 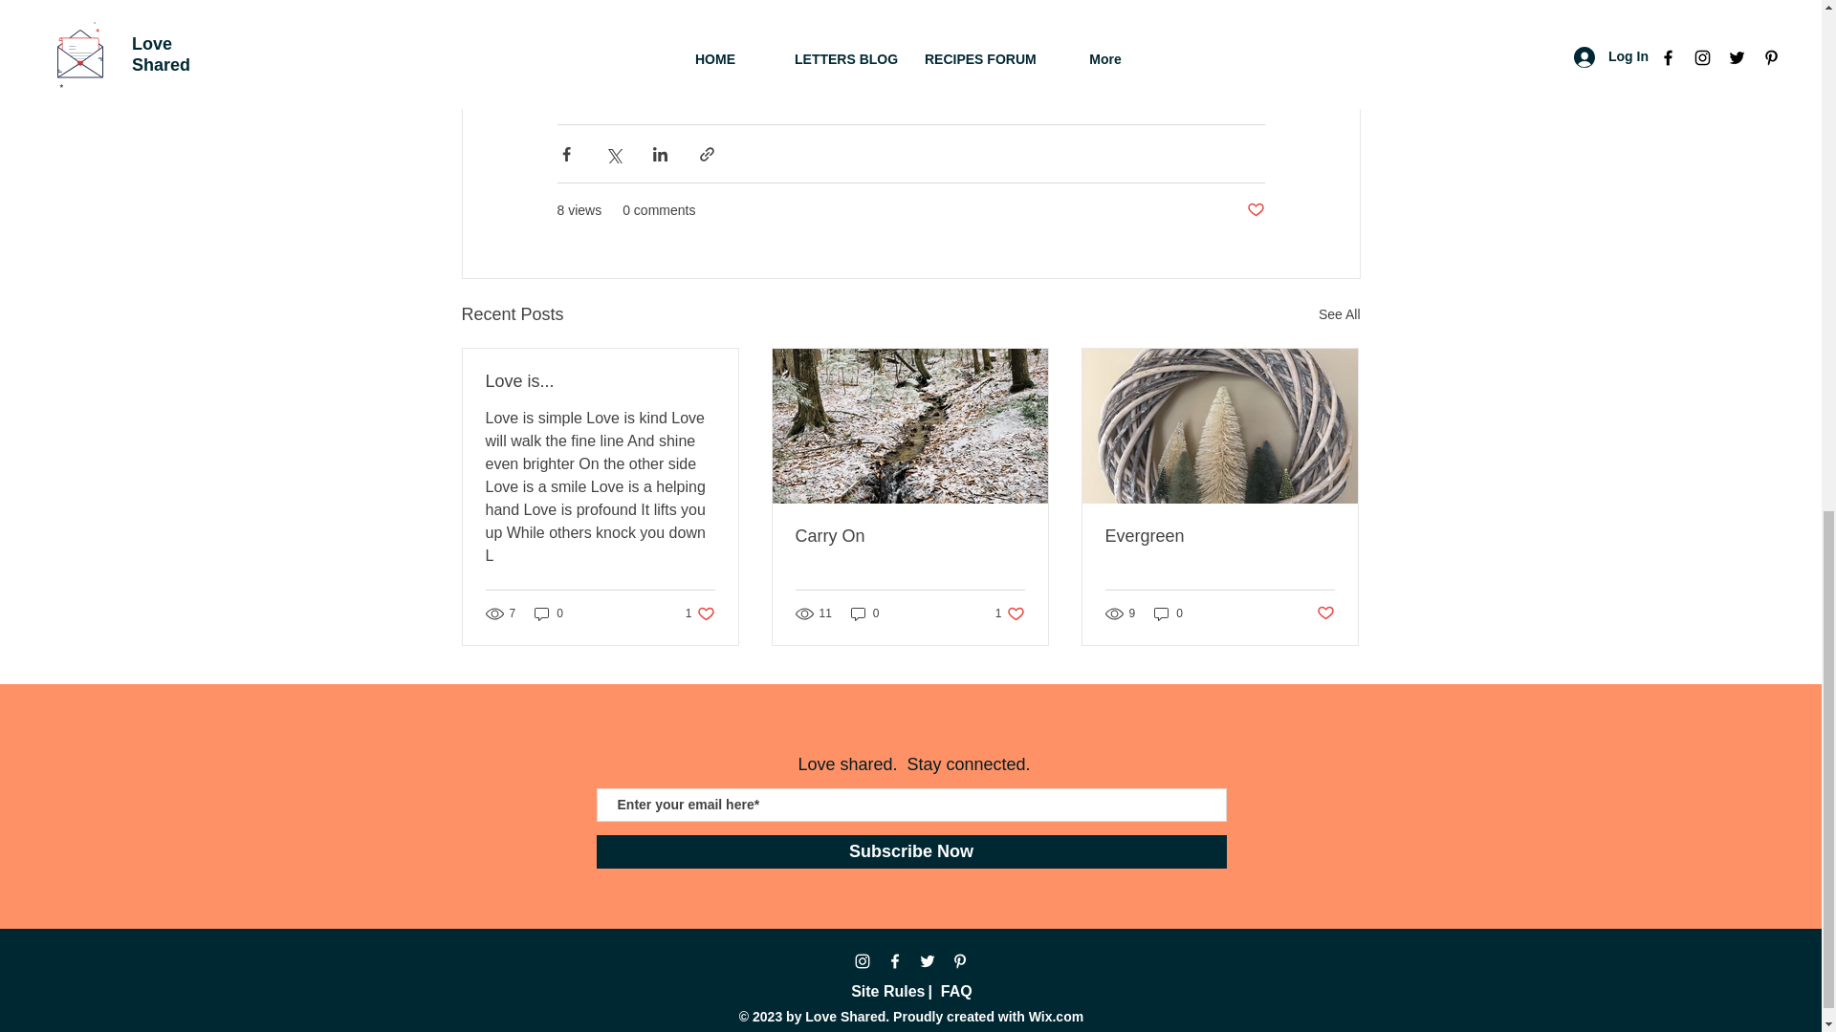 I want to click on See All, so click(x=1169, y=613).